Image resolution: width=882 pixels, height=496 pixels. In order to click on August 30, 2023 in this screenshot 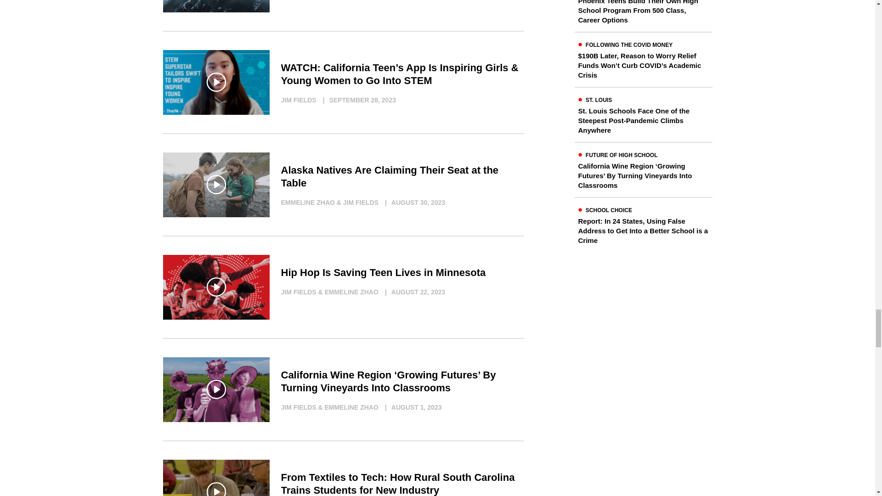, I will do `click(413, 202)`.